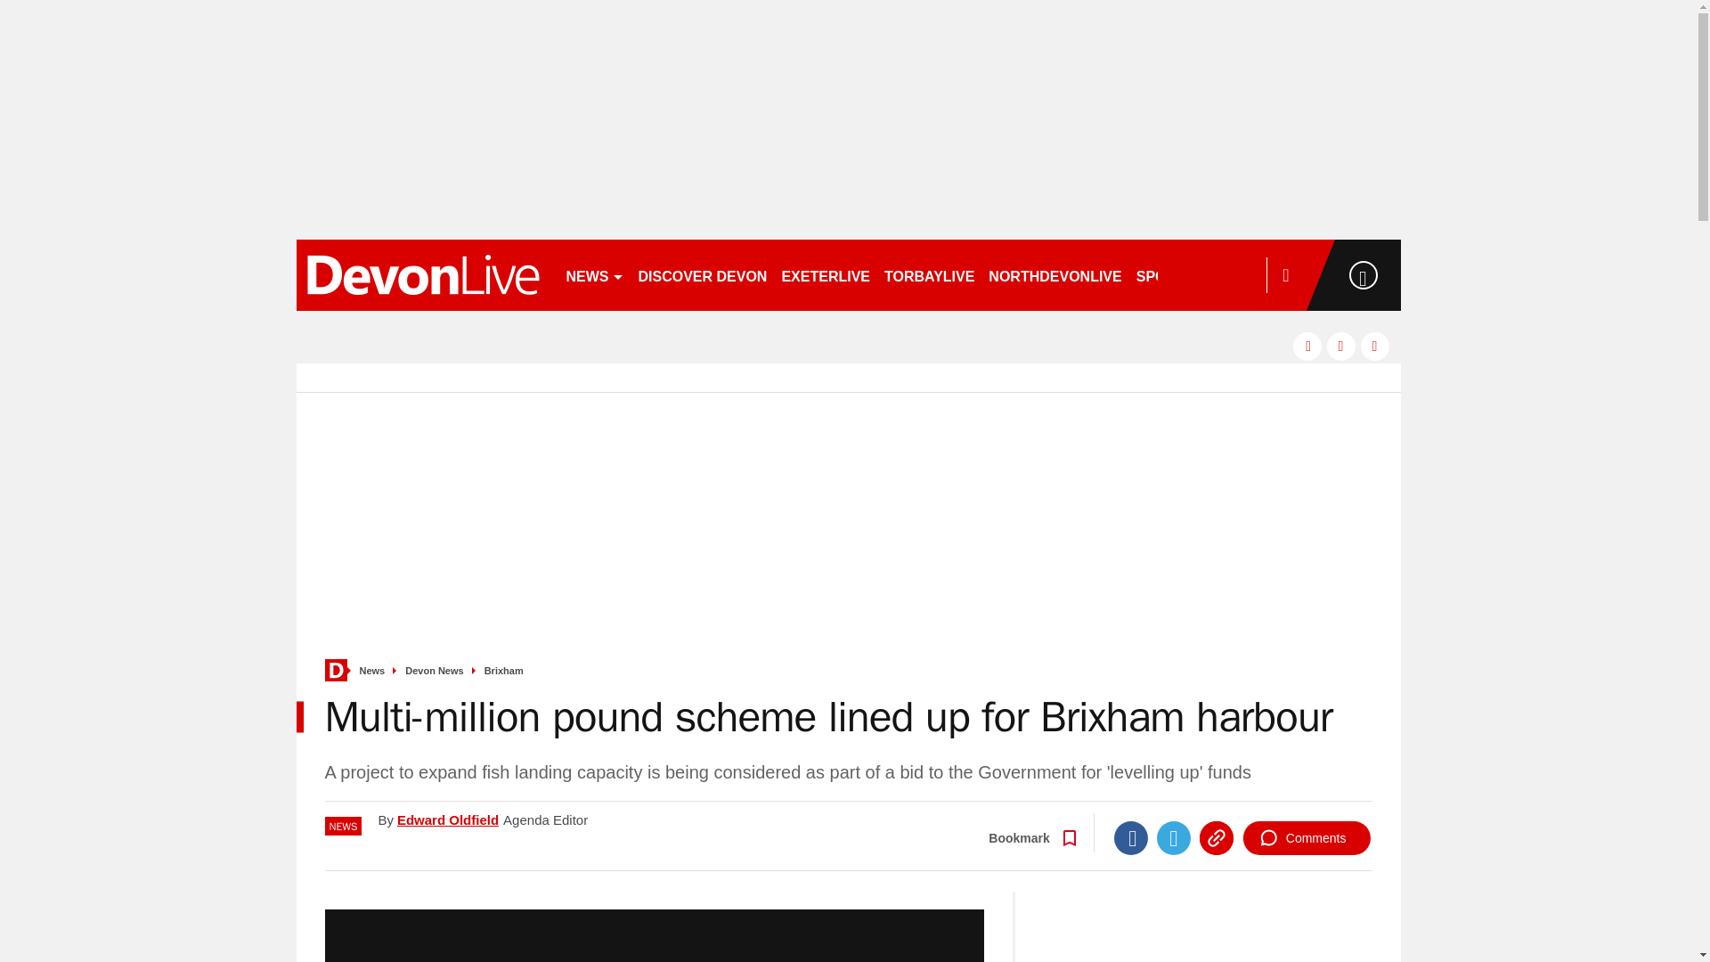 The height and width of the screenshot is (962, 1710). Describe the element at coordinates (702, 274) in the screenshot. I see `DISCOVER DEVON` at that location.